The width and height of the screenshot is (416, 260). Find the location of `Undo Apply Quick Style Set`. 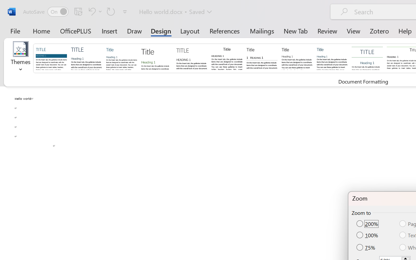

Undo Apply Quick Style Set is located at coordinates (94, 11).